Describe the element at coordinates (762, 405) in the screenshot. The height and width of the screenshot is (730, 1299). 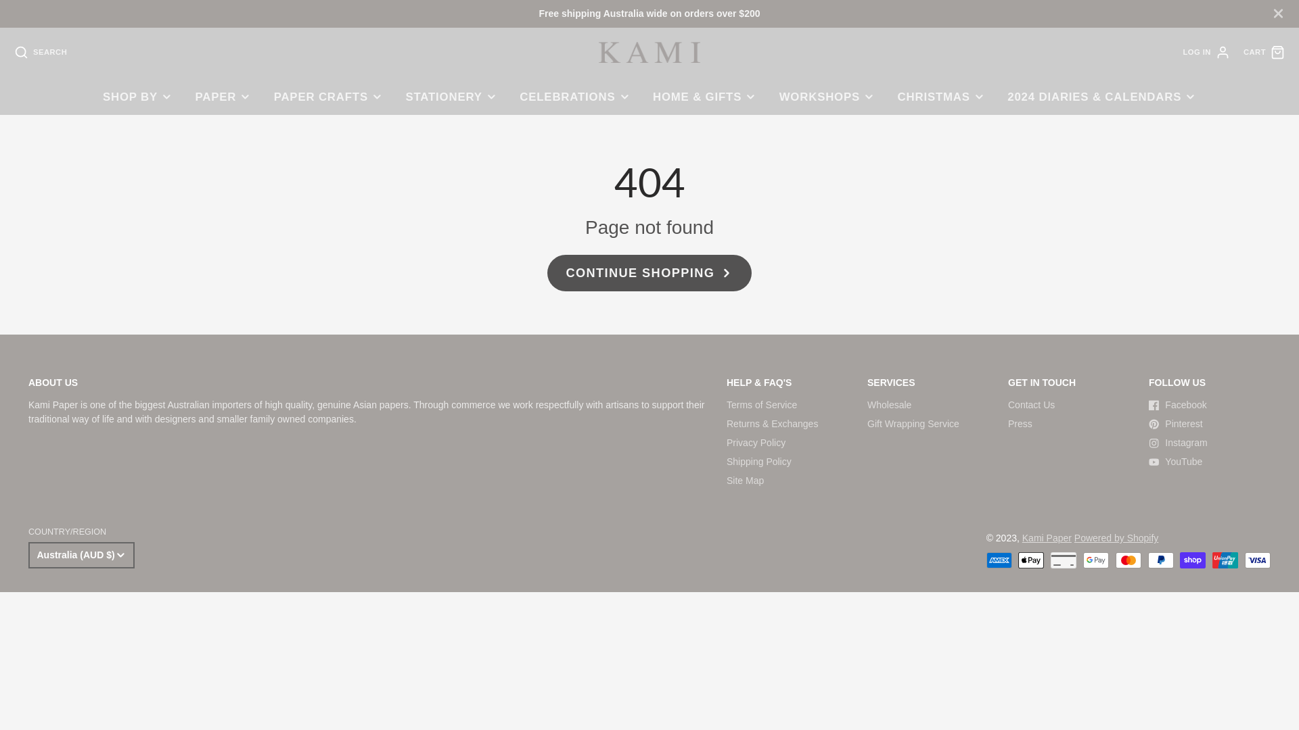
I see `Terms of Service` at that location.